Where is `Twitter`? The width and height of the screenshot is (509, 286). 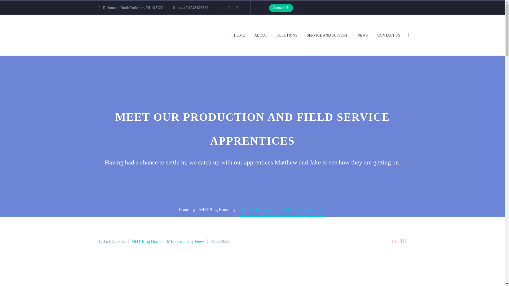 Twitter is located at coordinates (237, 8).